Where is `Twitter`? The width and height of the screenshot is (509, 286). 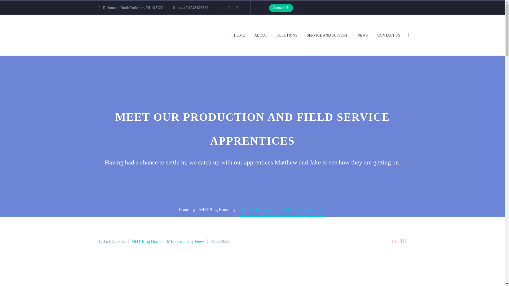 Twitter is located at coordinates (237, 8).